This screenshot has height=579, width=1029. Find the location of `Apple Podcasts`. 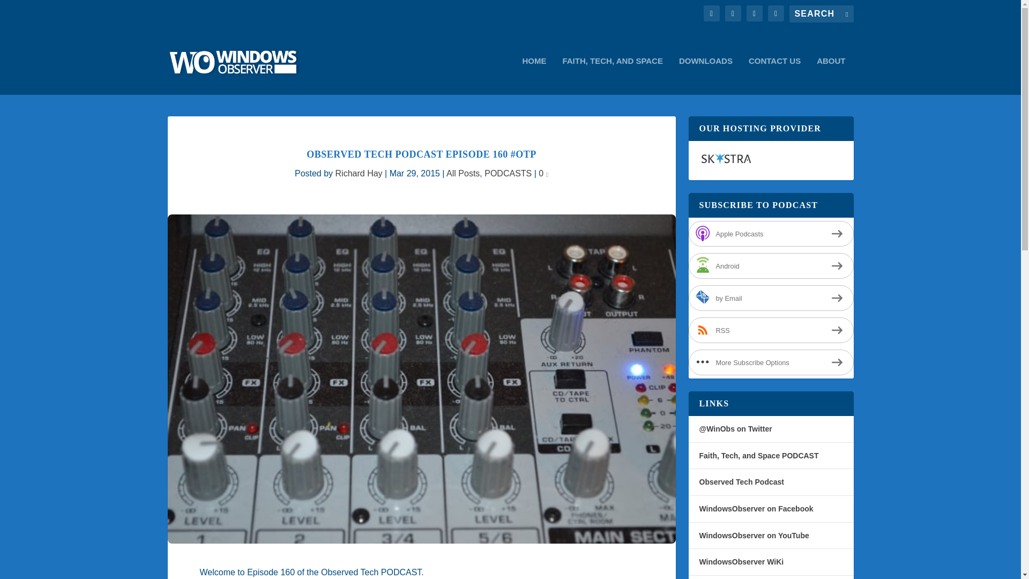

Apple Podcasts is located at coordinates (771, 234).